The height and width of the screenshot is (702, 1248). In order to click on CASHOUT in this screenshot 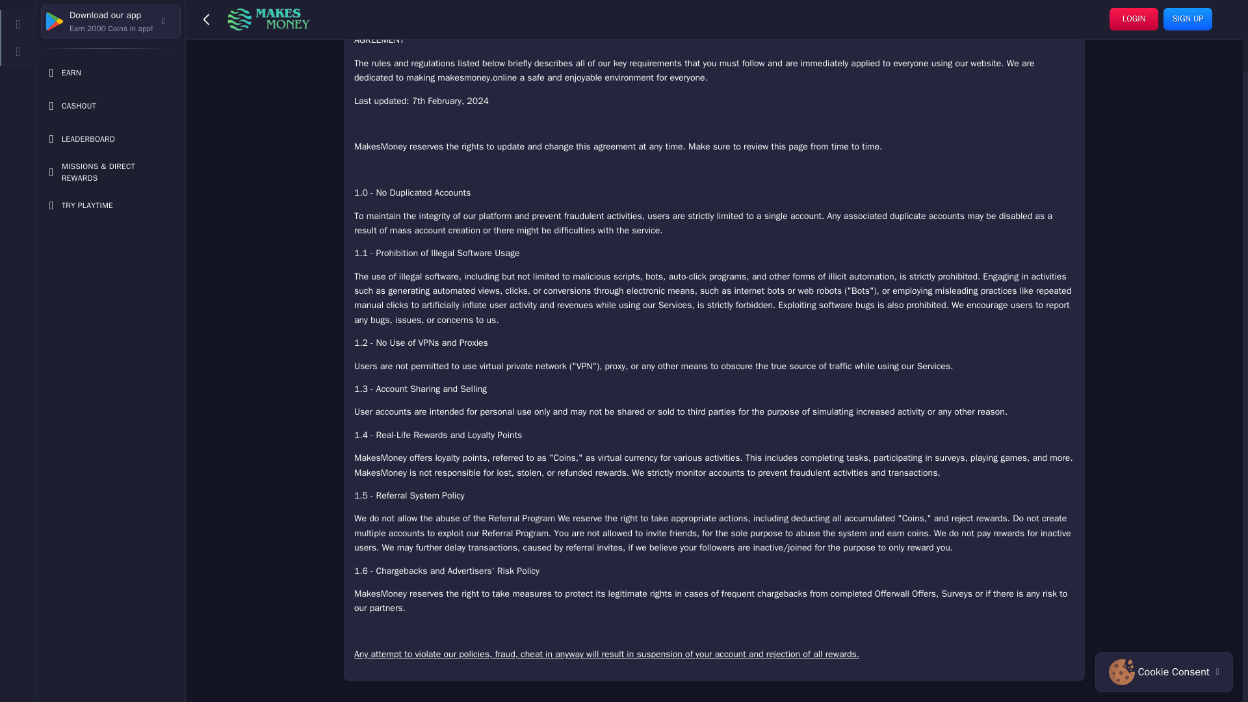, I will do `click(110, 26)`.